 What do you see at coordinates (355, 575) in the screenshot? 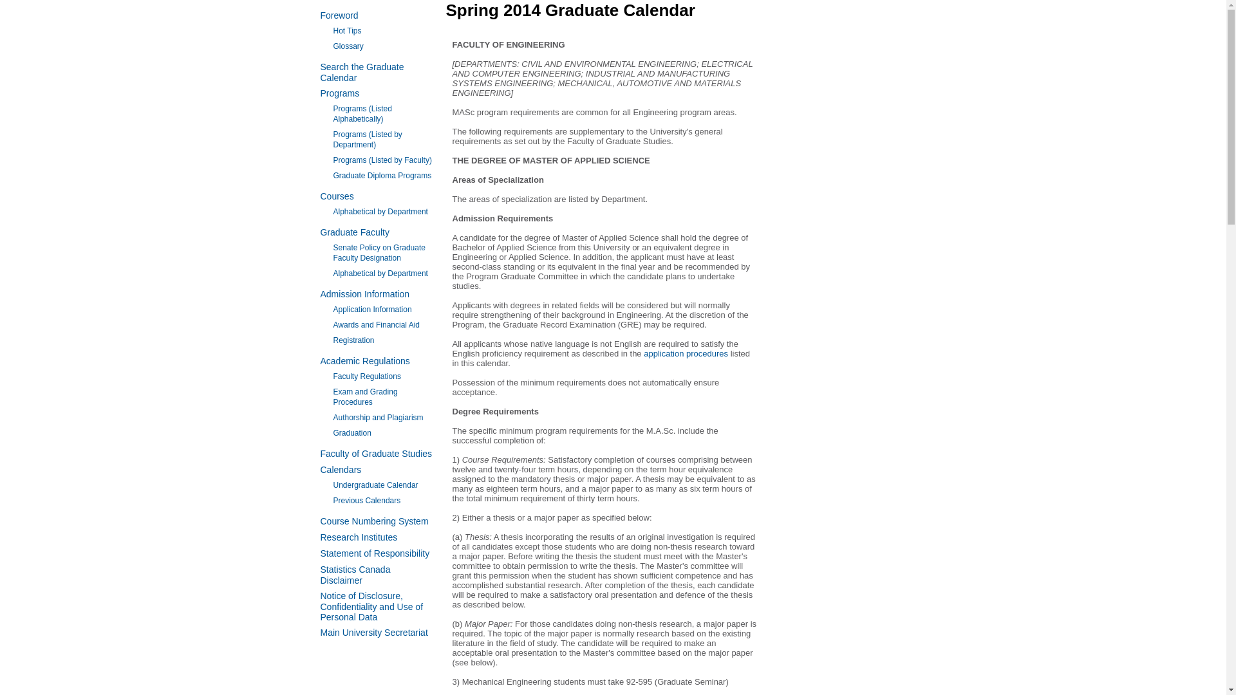
I see `Statistics Canada Disclaimer` at bounding box center [355, 575].